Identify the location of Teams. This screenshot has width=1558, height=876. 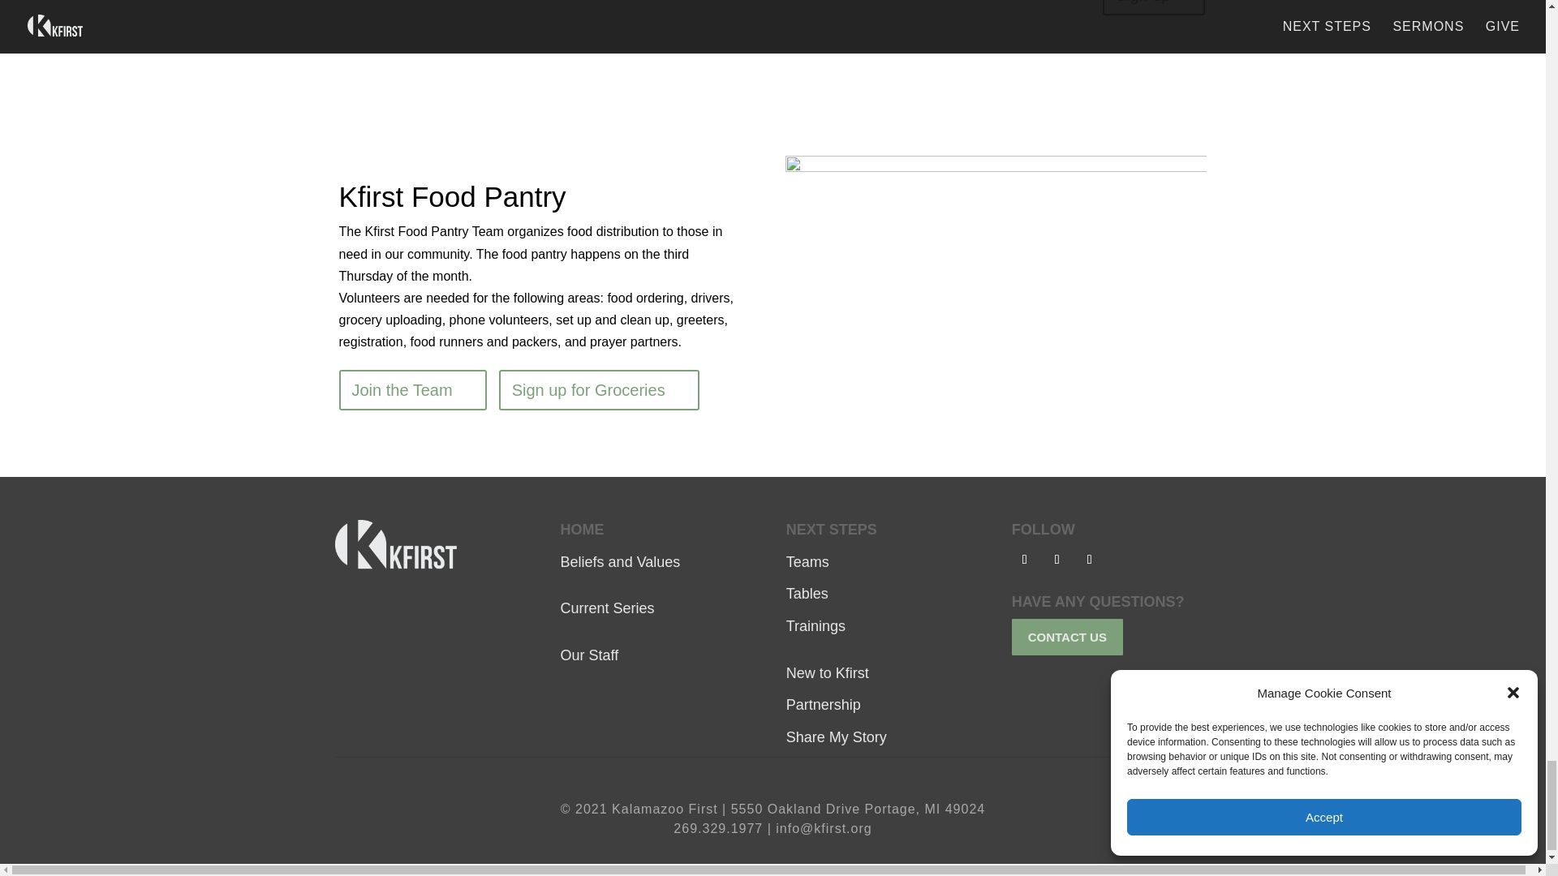
(807, 561).